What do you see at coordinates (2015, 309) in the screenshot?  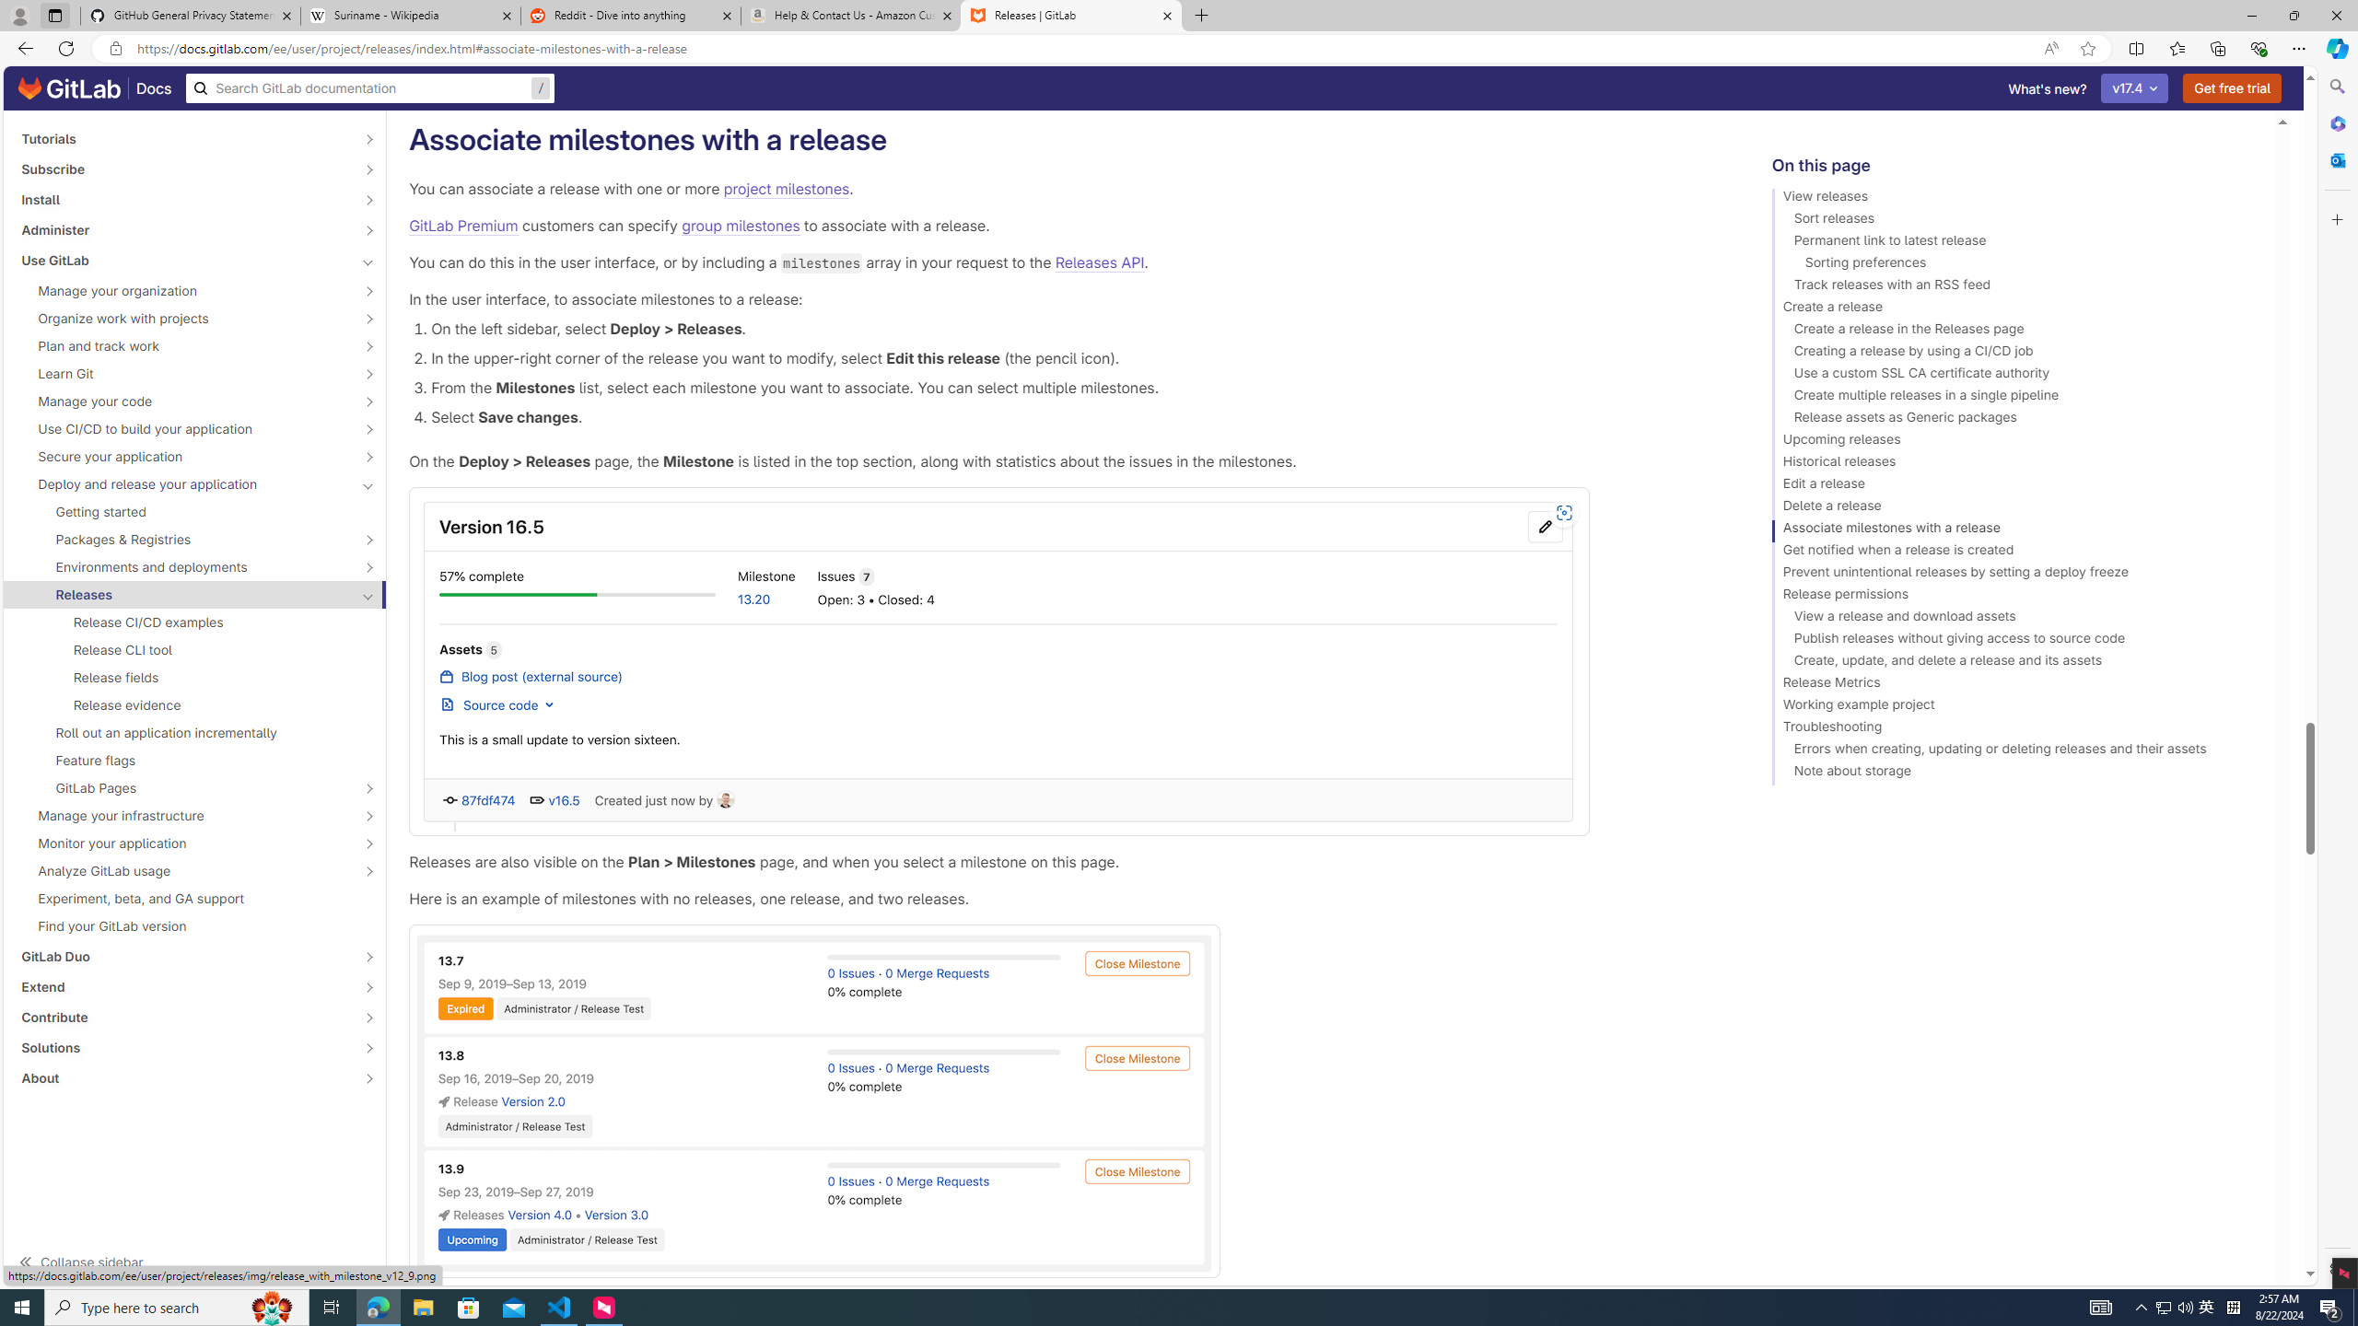 I see `Create a release` at bounding box center [2015, 309].